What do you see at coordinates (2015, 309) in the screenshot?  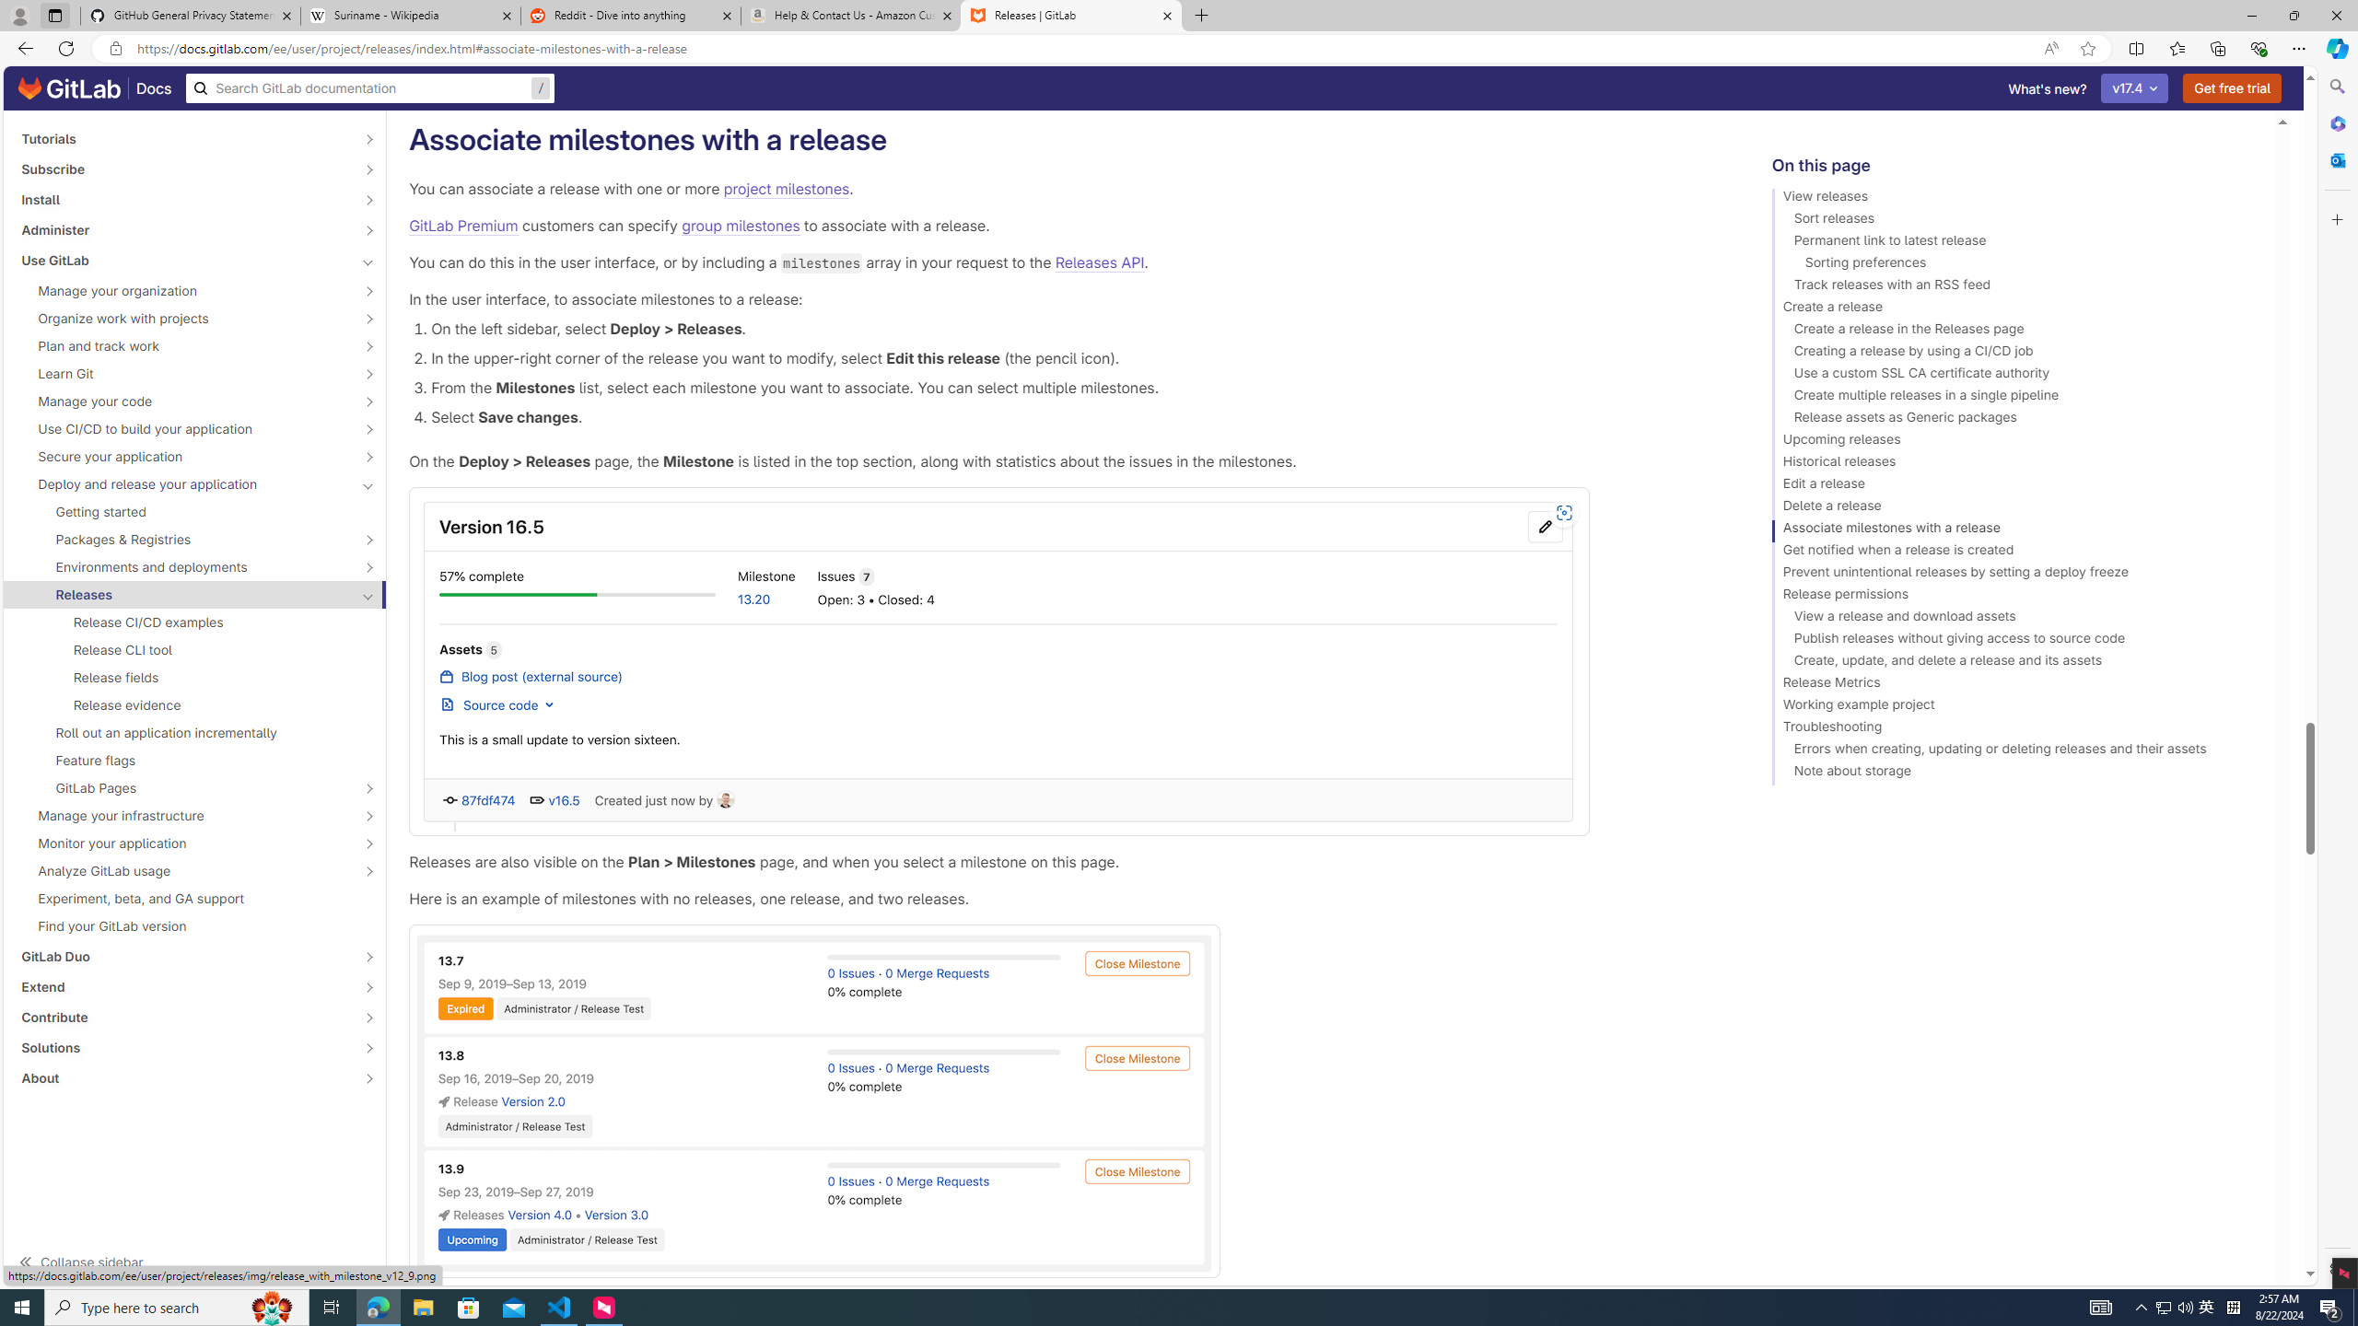 I see `Create a release` at bounding box center [2015, 309].